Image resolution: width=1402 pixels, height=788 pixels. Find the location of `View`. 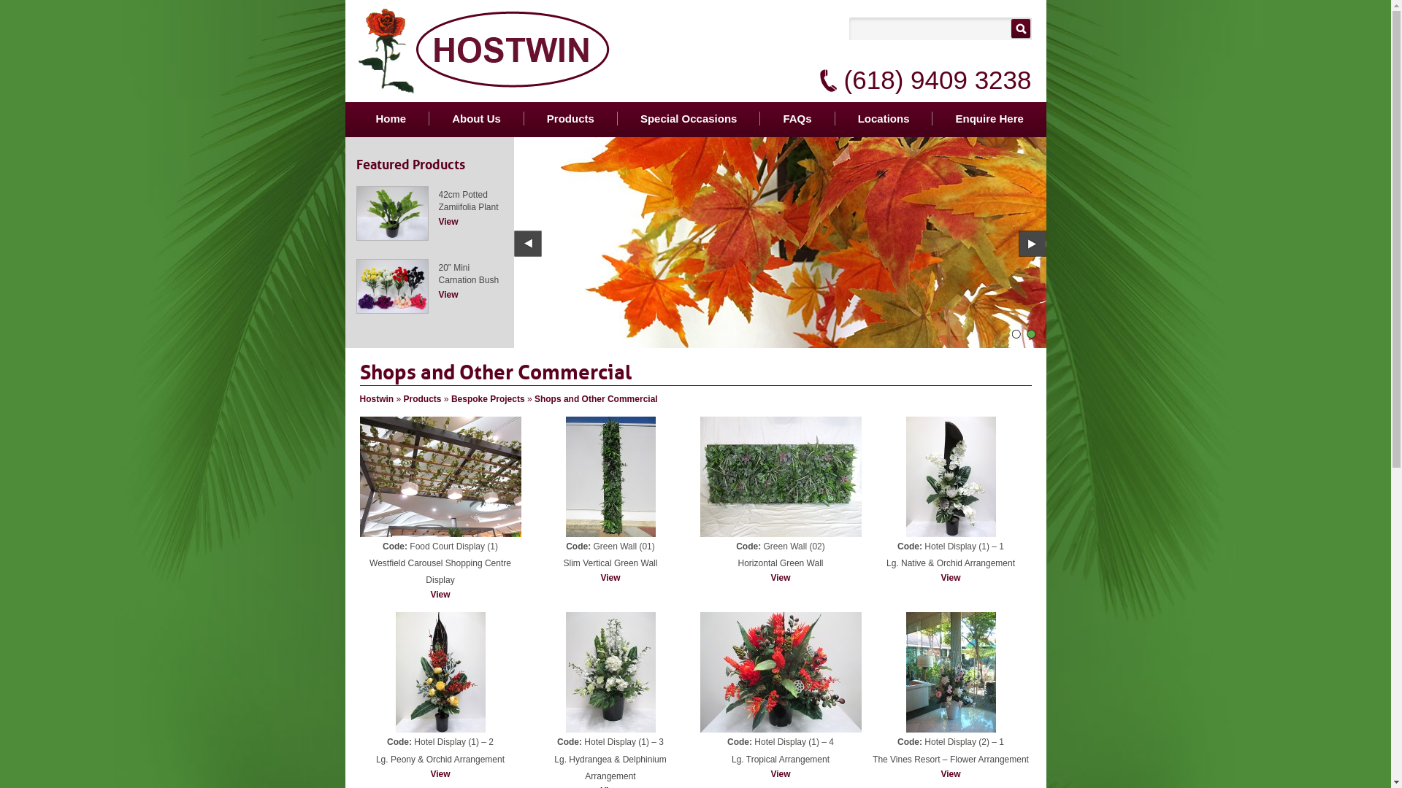

View is located at coordinates (951, 578).